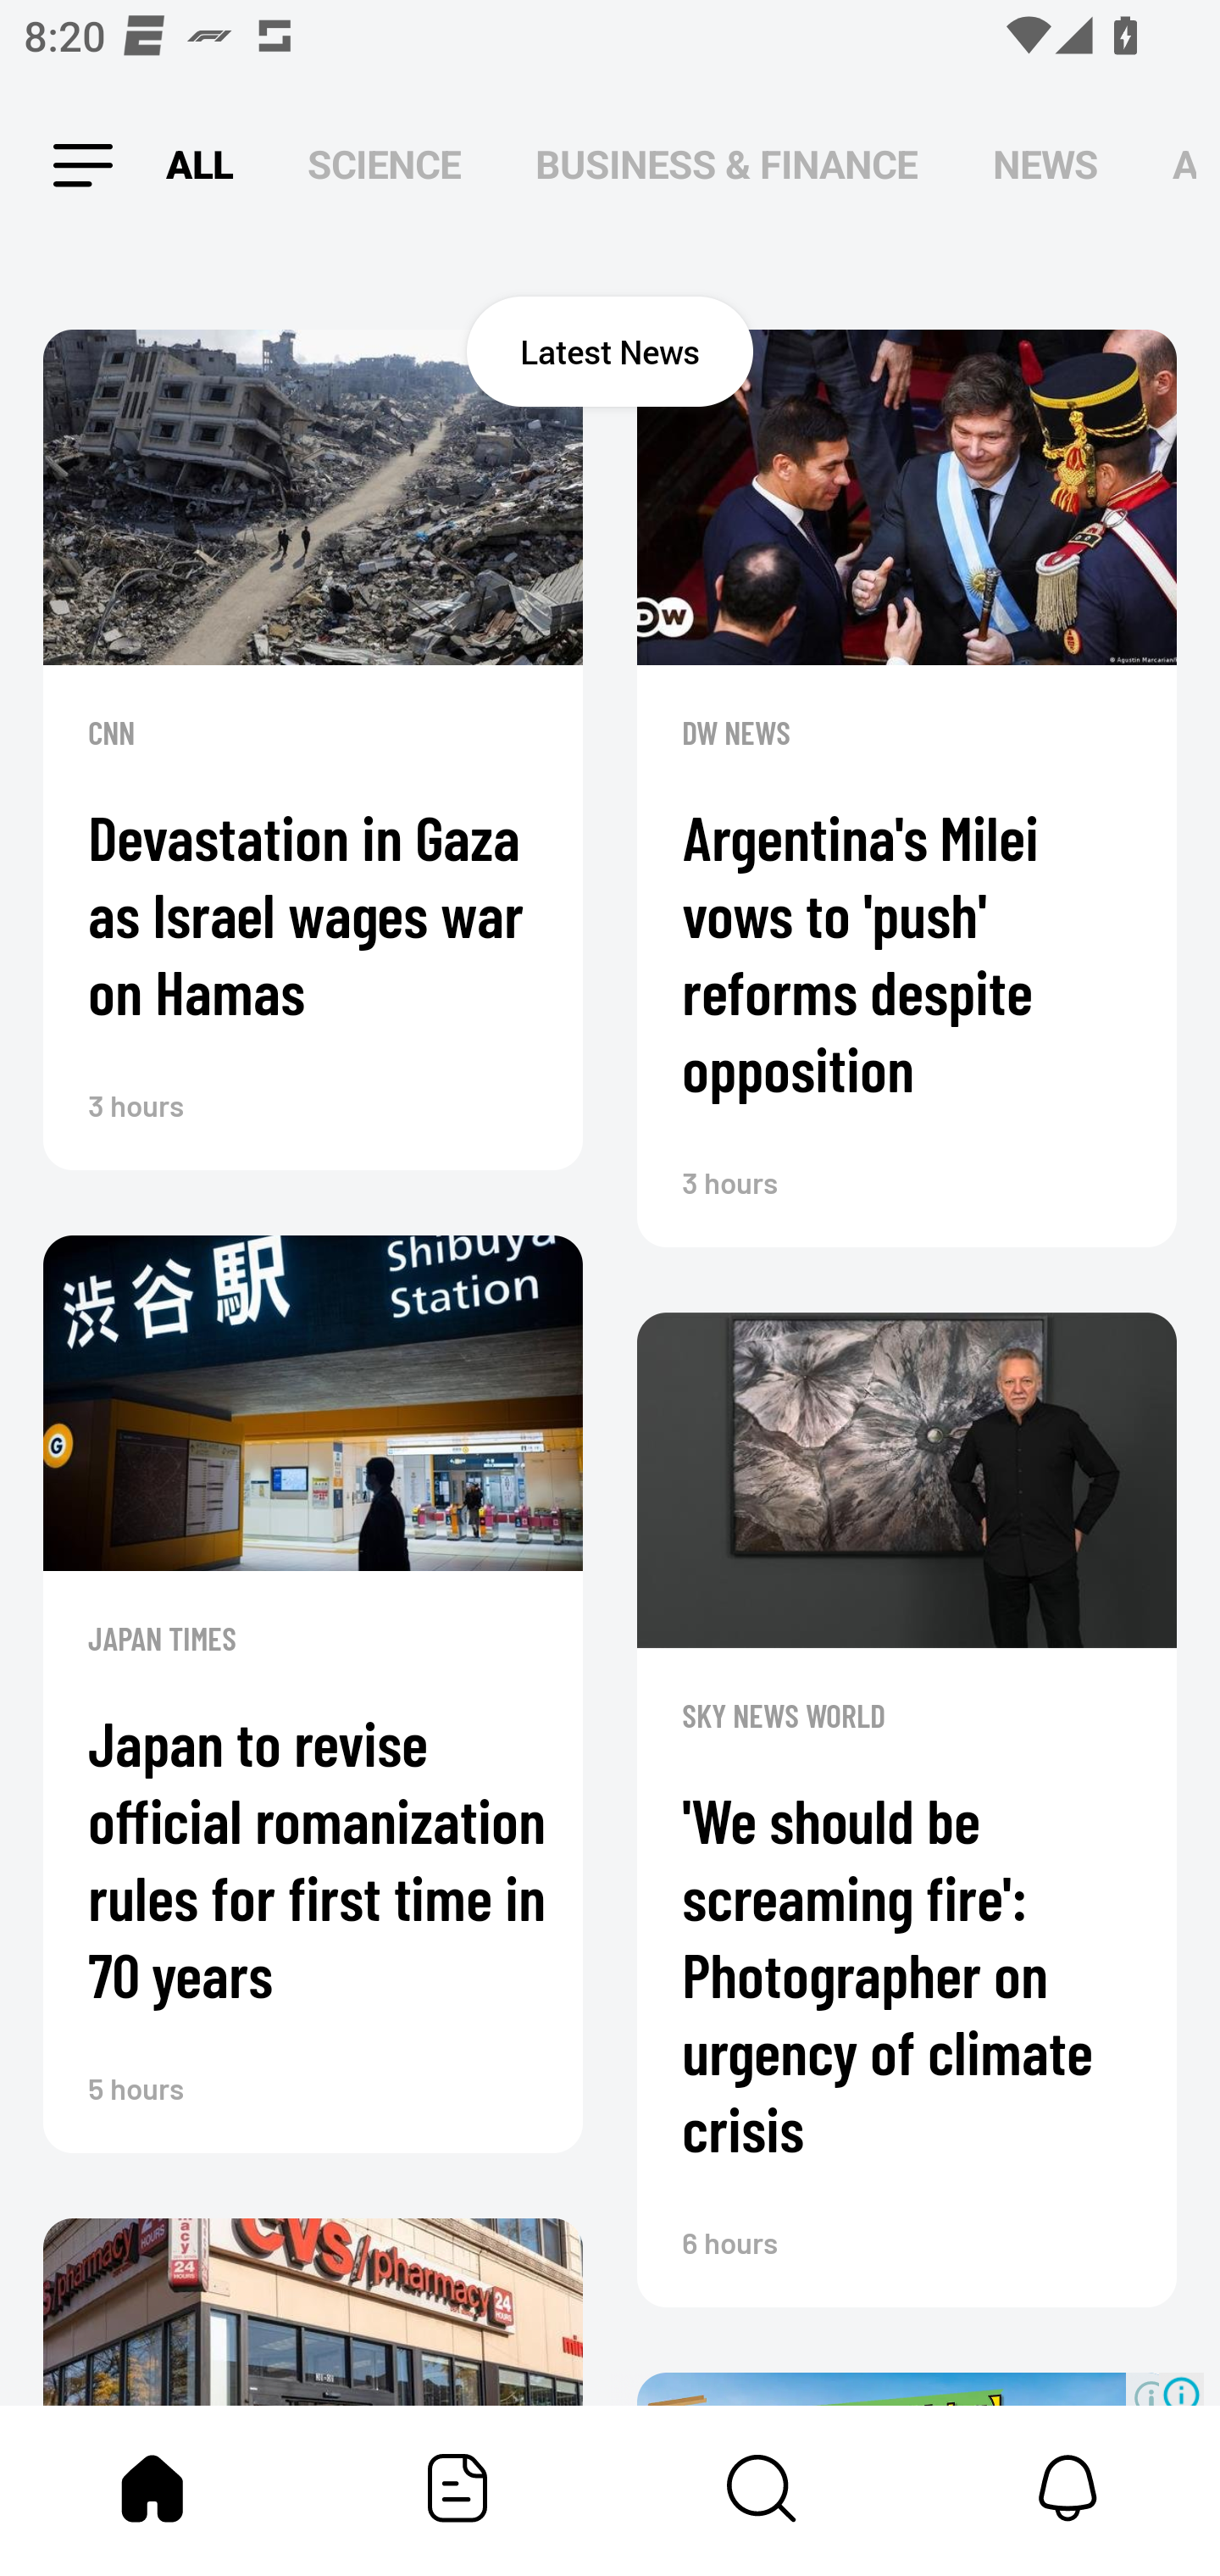 Image resolution: width=1220 pixels, height=2576 pixels. Describe the element at coordinates (457, 2488) in the screenshot. I see `Featured` at that location.